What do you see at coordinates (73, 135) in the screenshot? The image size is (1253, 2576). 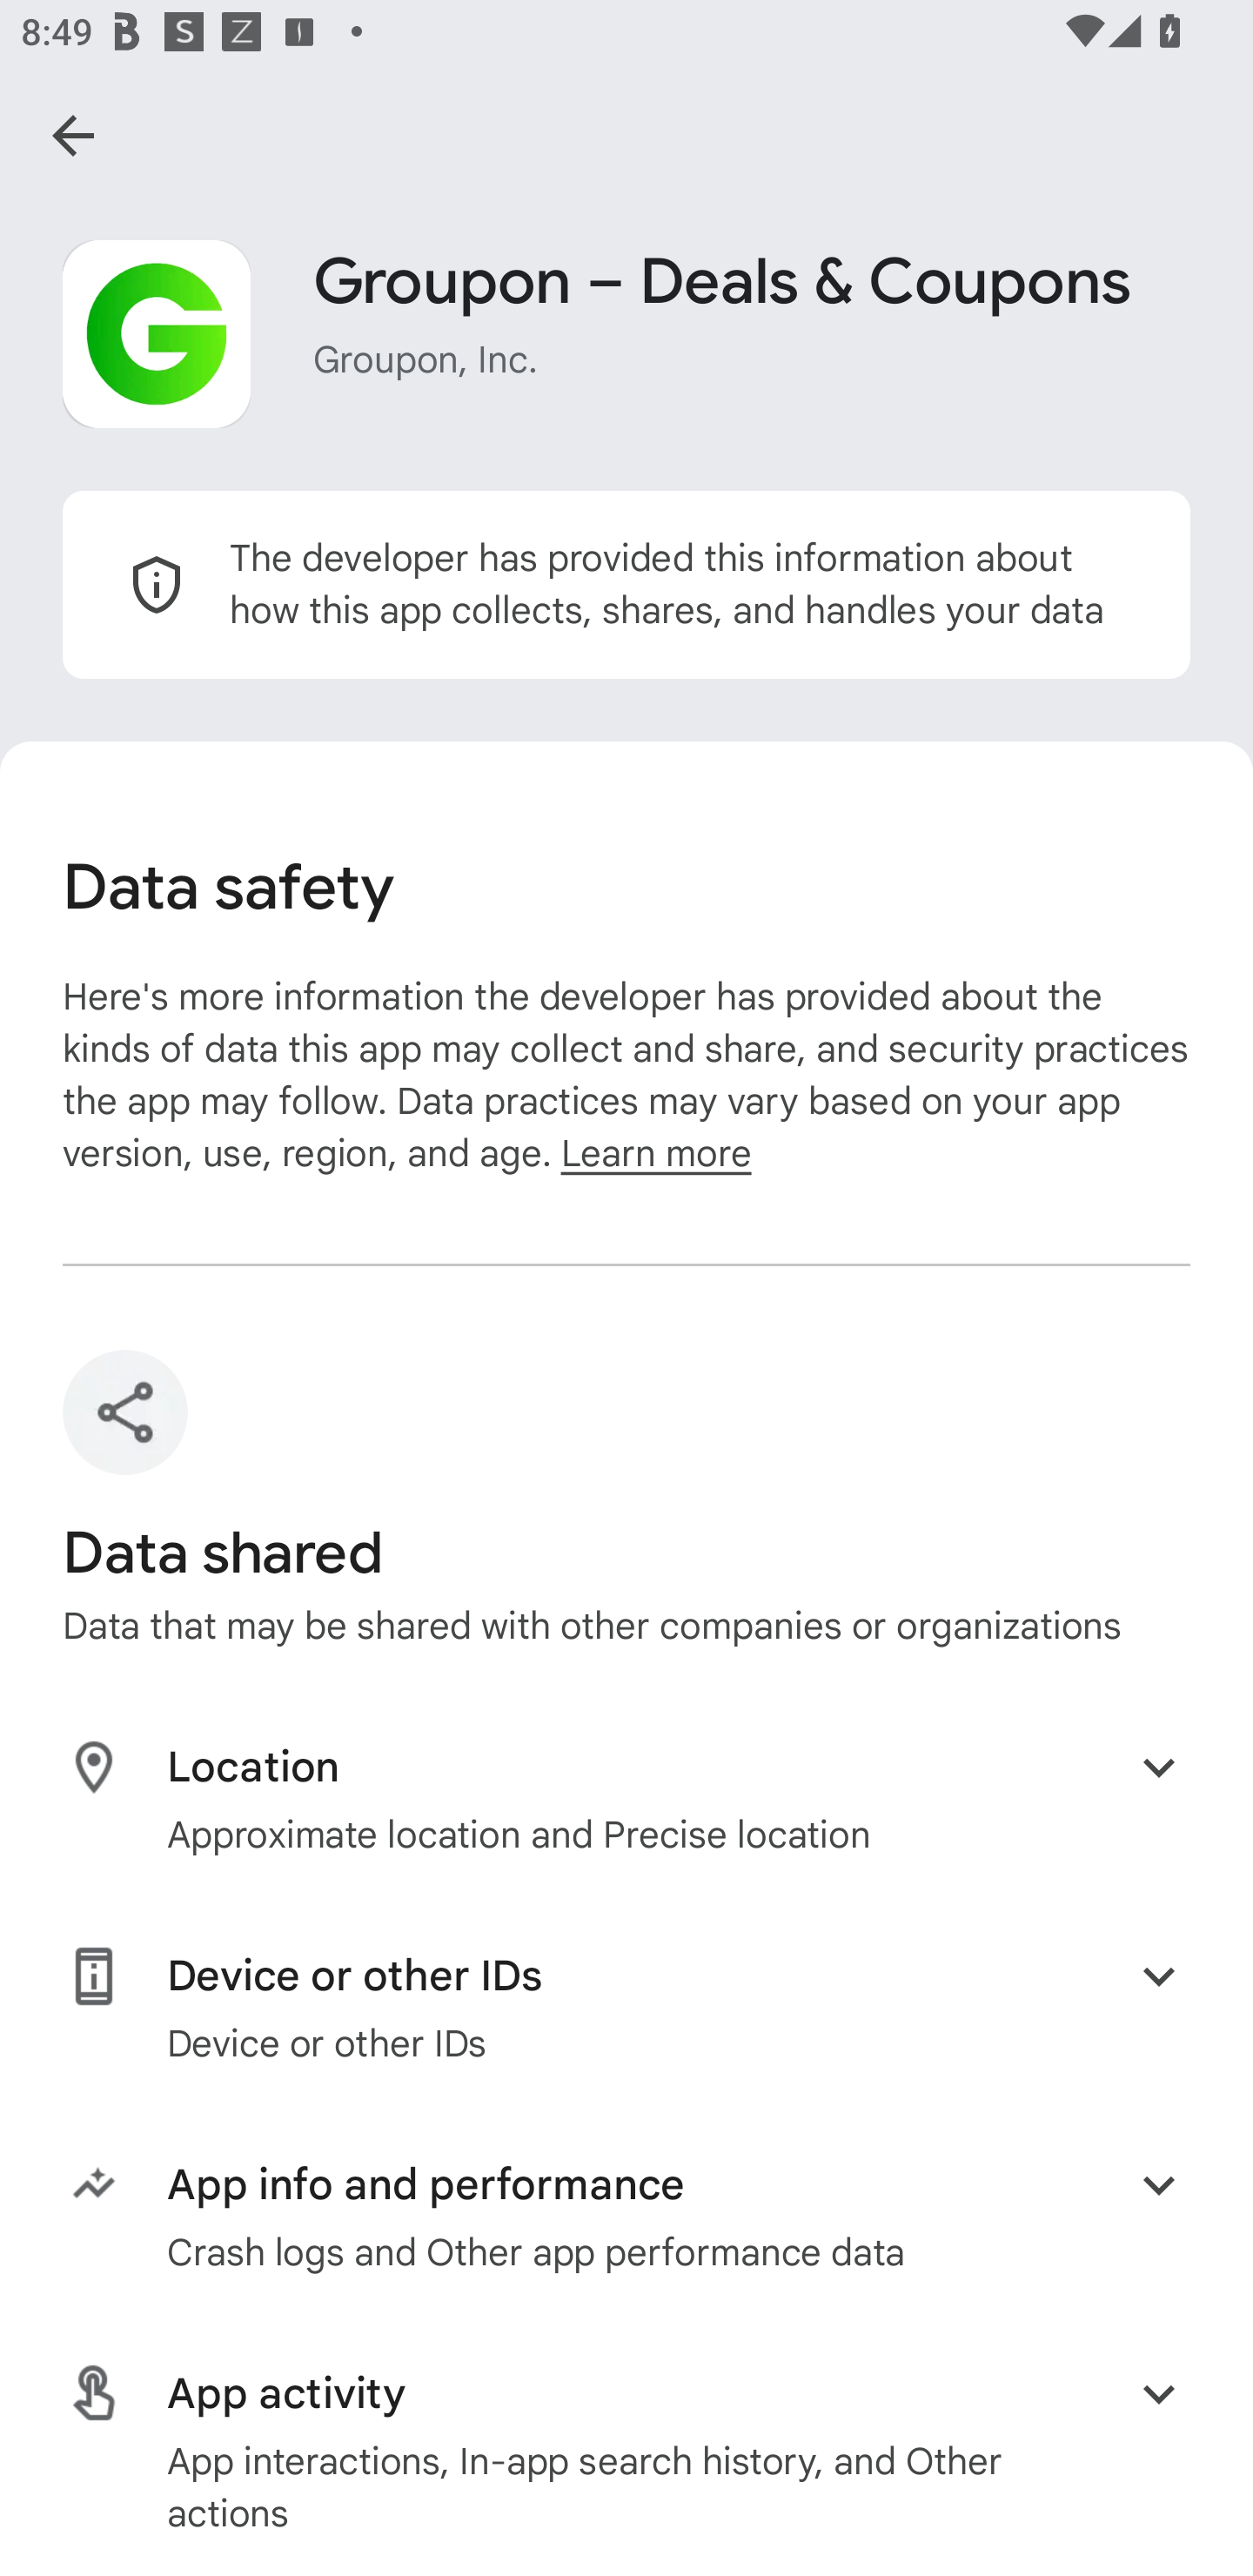 I see `Navigate up` at bounding box center [73, 135].